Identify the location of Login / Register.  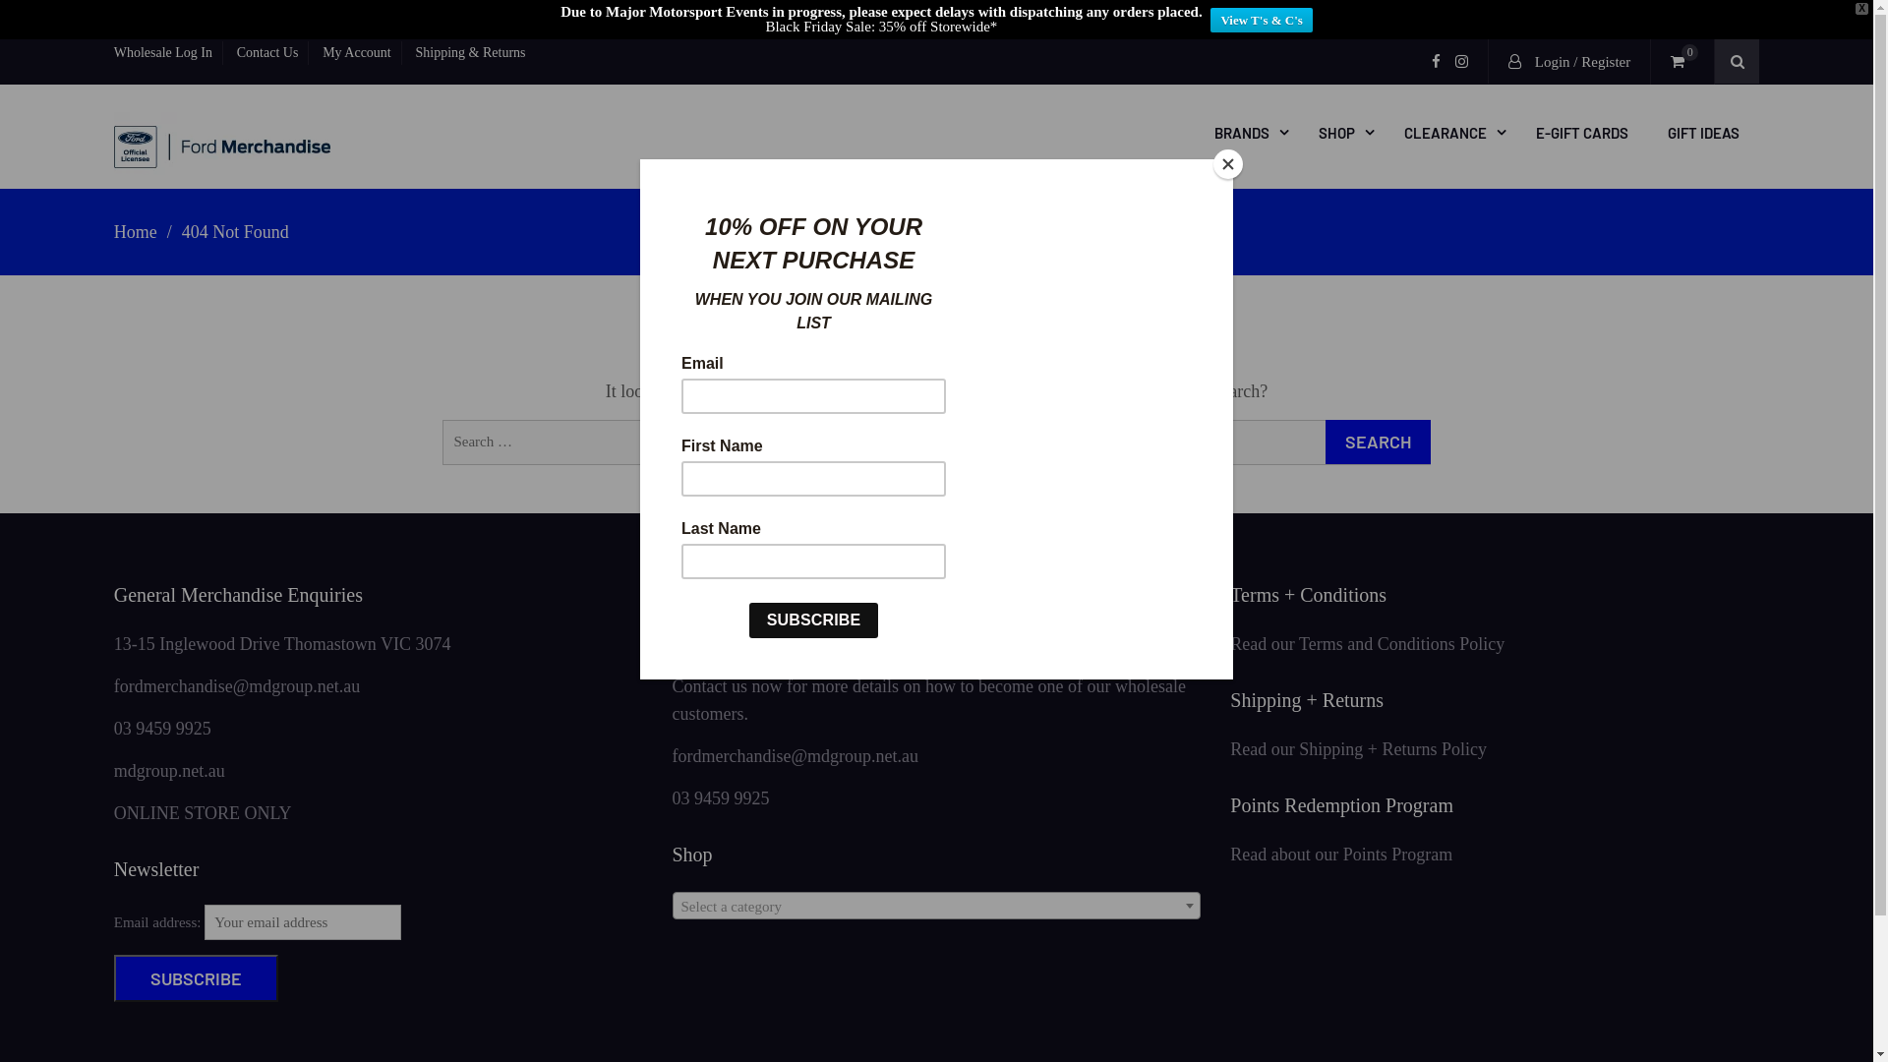
(1569, 62).